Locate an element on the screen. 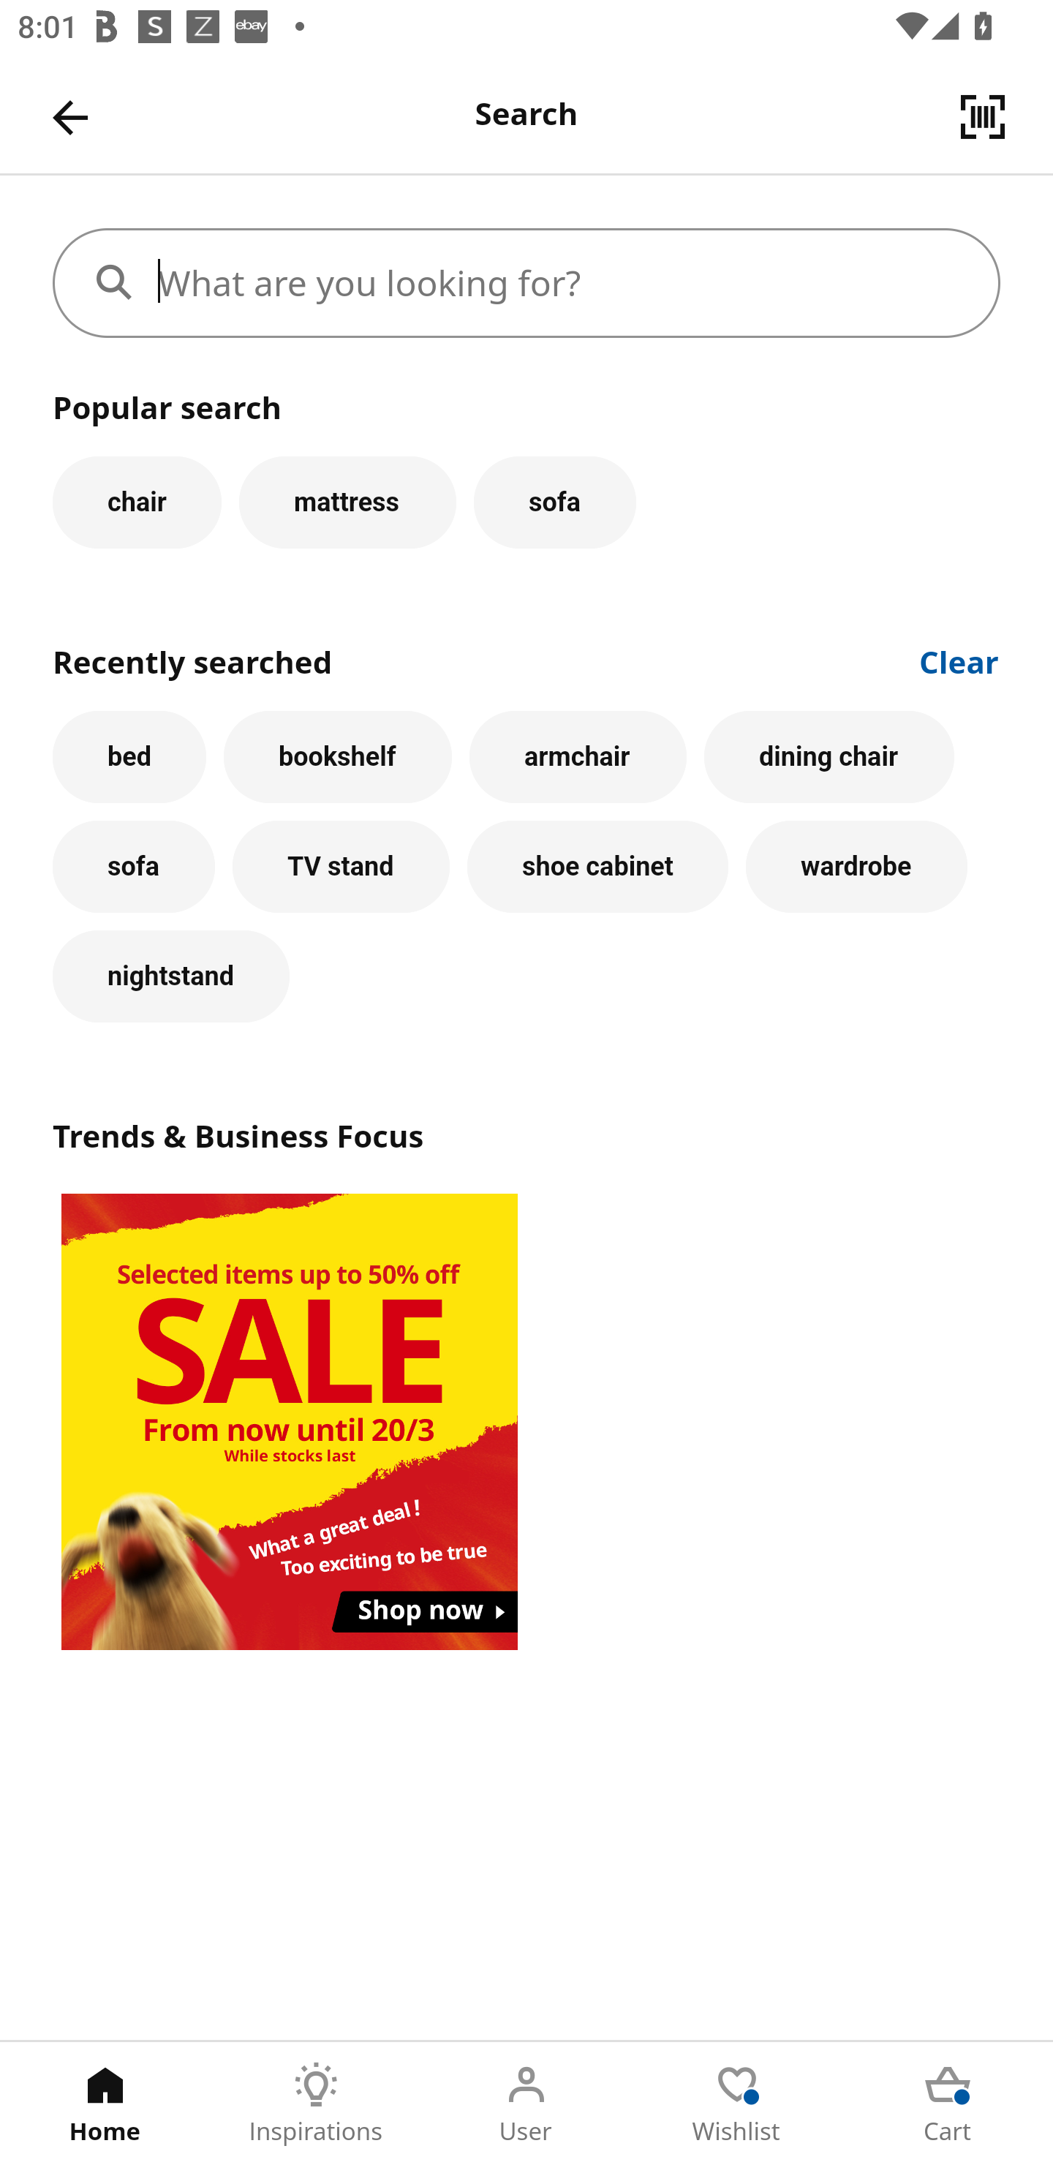  TV stand is located at coordinates (341, 867).